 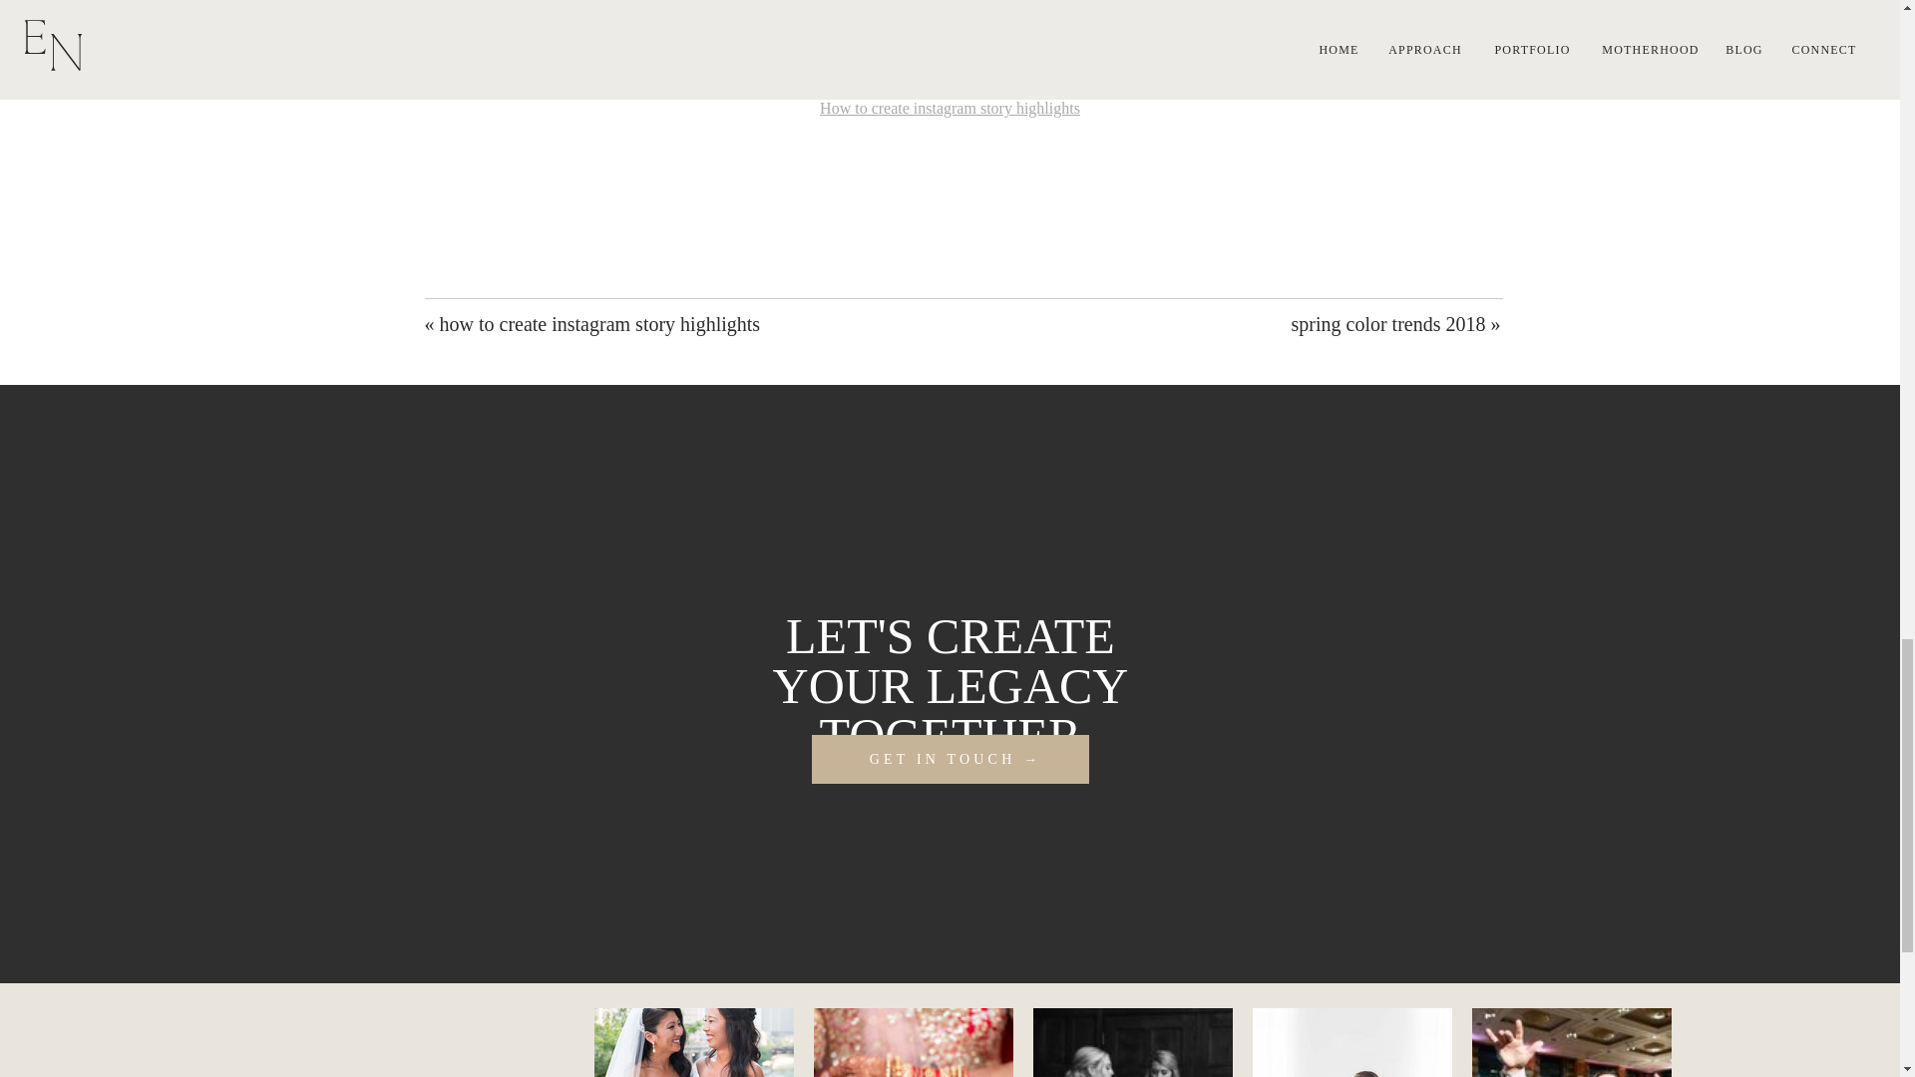 What do you see at coordinates (1351, 1042) in the screenshot?
I see `Elizabeth-Nord-Photography-Nashville-Photographer-40` at bounding box center [1351, 1042].